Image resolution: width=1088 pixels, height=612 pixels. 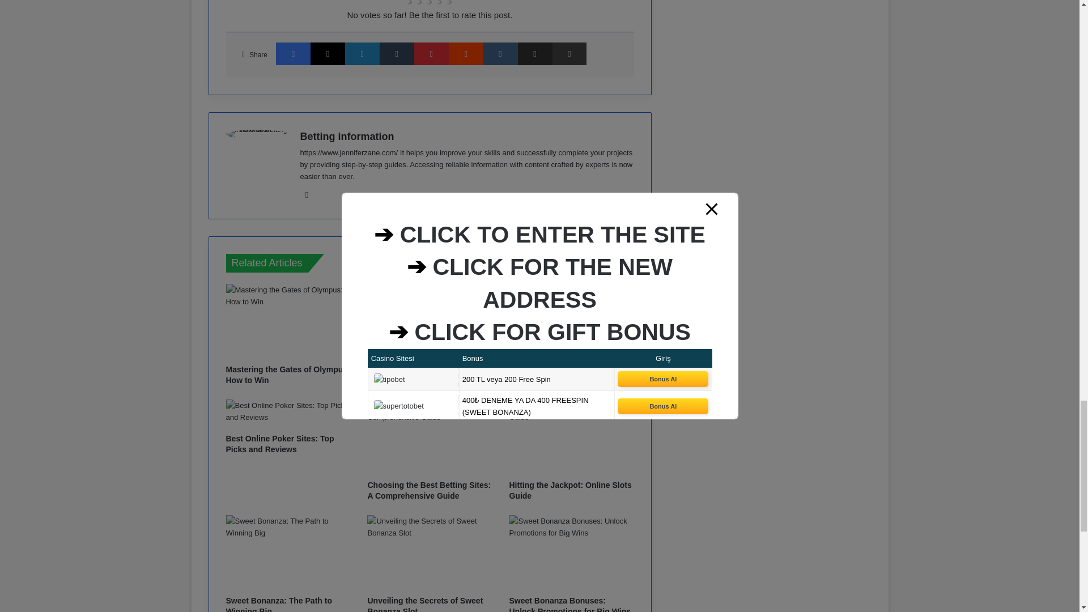 What do you see at coordinates (431, 53) in the screenshot?
I see `Pinterest` at bounding box center [431, 53].